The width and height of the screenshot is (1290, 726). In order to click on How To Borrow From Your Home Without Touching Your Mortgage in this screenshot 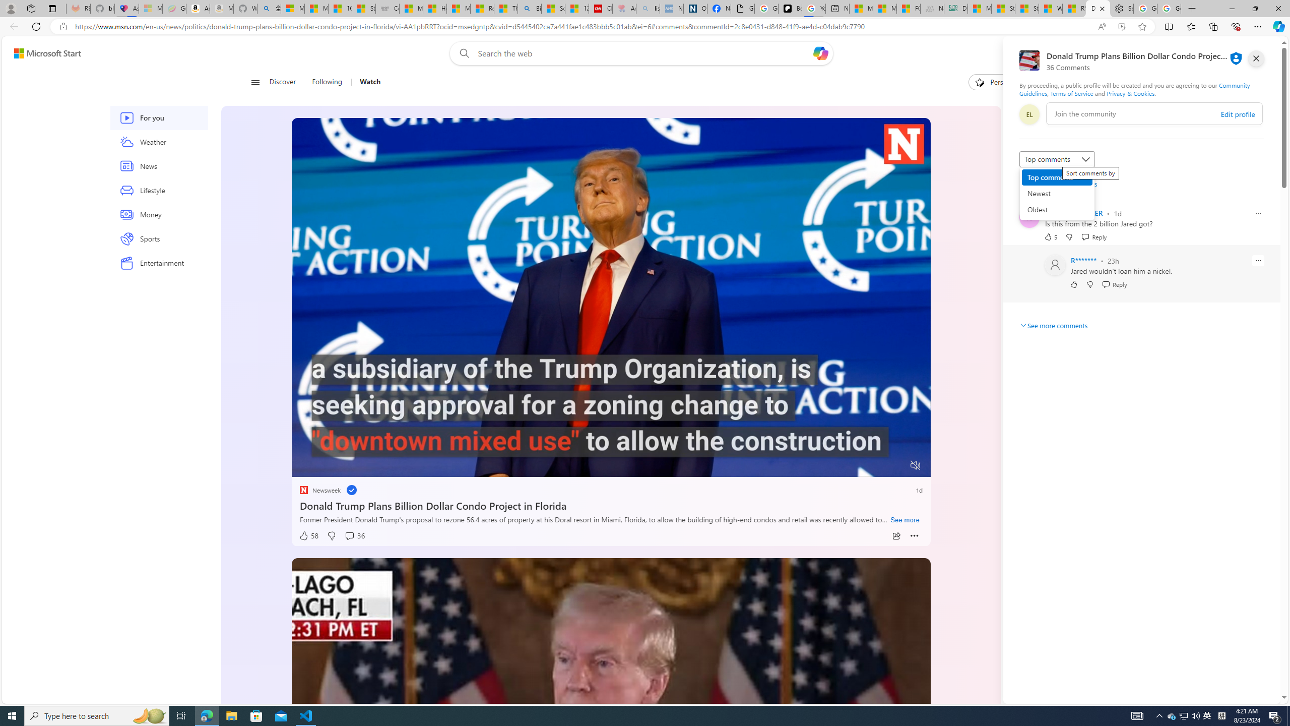, I will do `click(1087, 201)`.